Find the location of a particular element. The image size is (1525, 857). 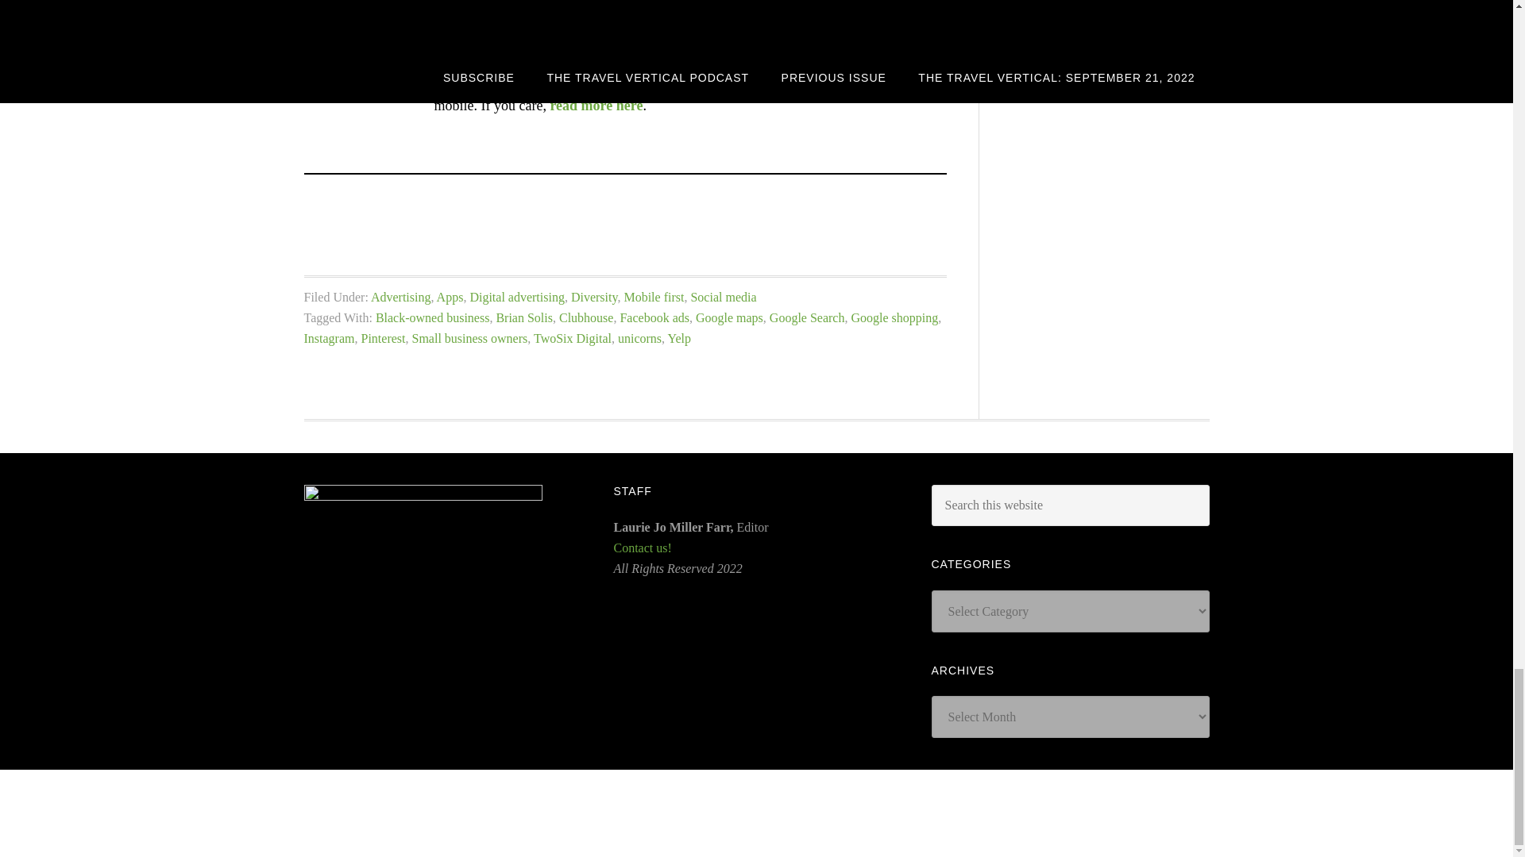

Advertising is located at coordinates (400, 297).